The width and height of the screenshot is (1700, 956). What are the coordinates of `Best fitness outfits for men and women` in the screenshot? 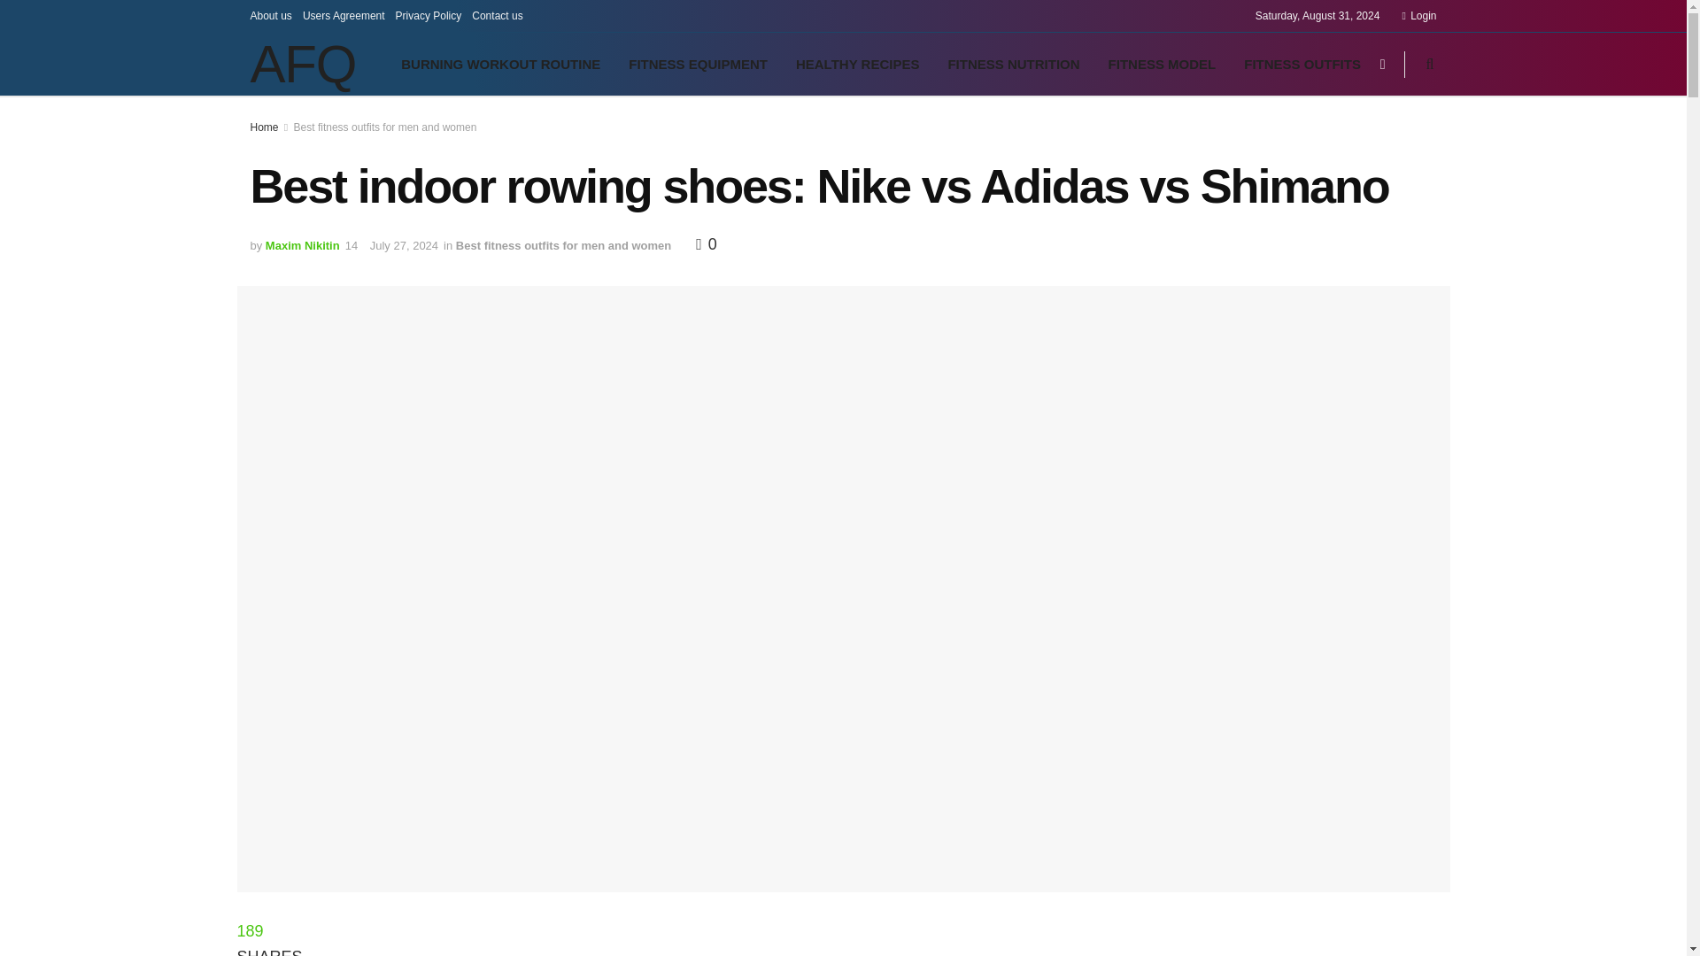 It's located at (386, 127).